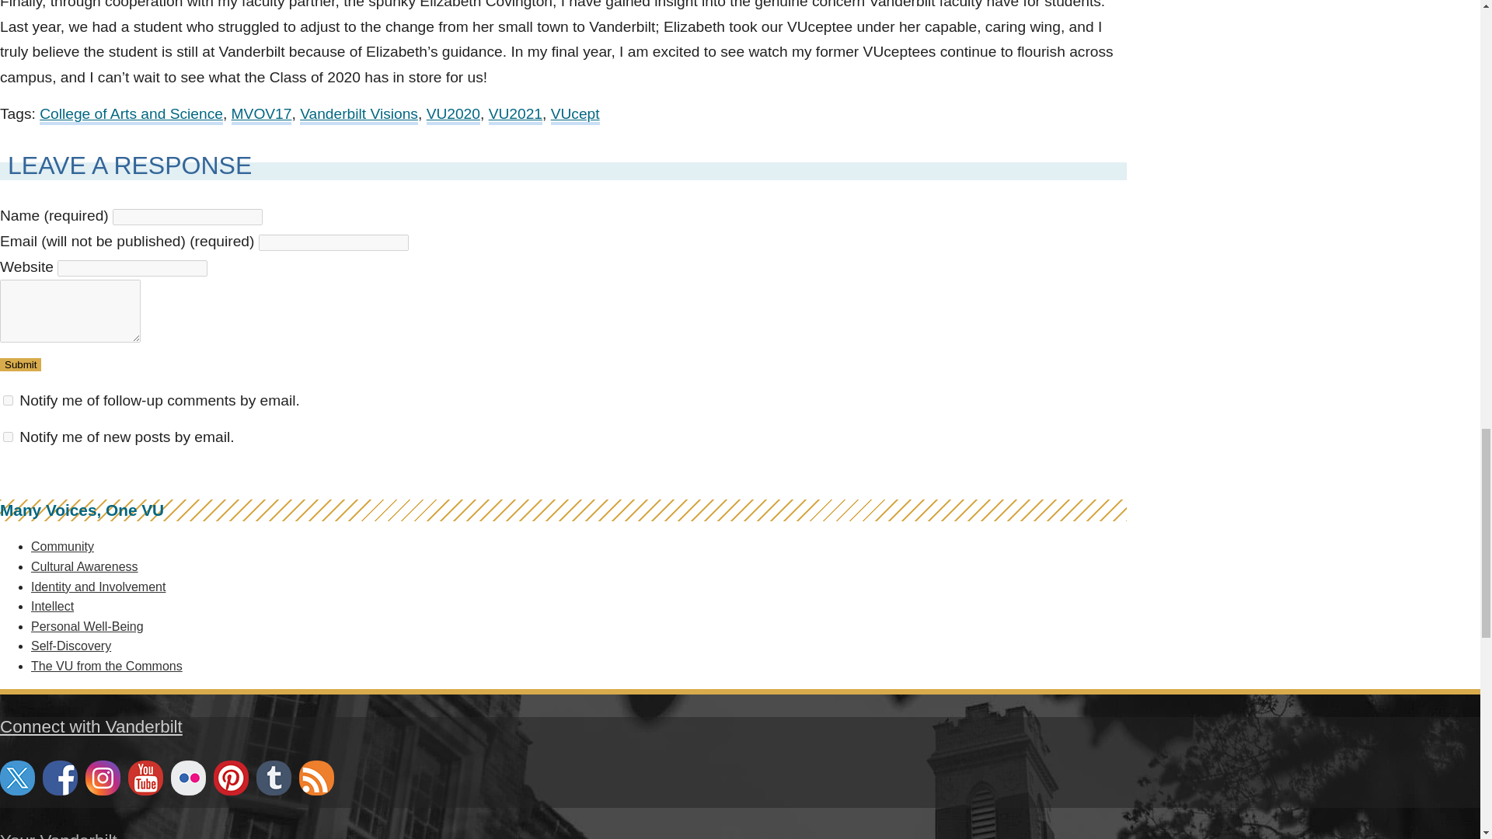 This screenshot has width=1492, height=839. Describe the element at coordinates (20, 365) in the screenshot. I see `Submit` at that location.